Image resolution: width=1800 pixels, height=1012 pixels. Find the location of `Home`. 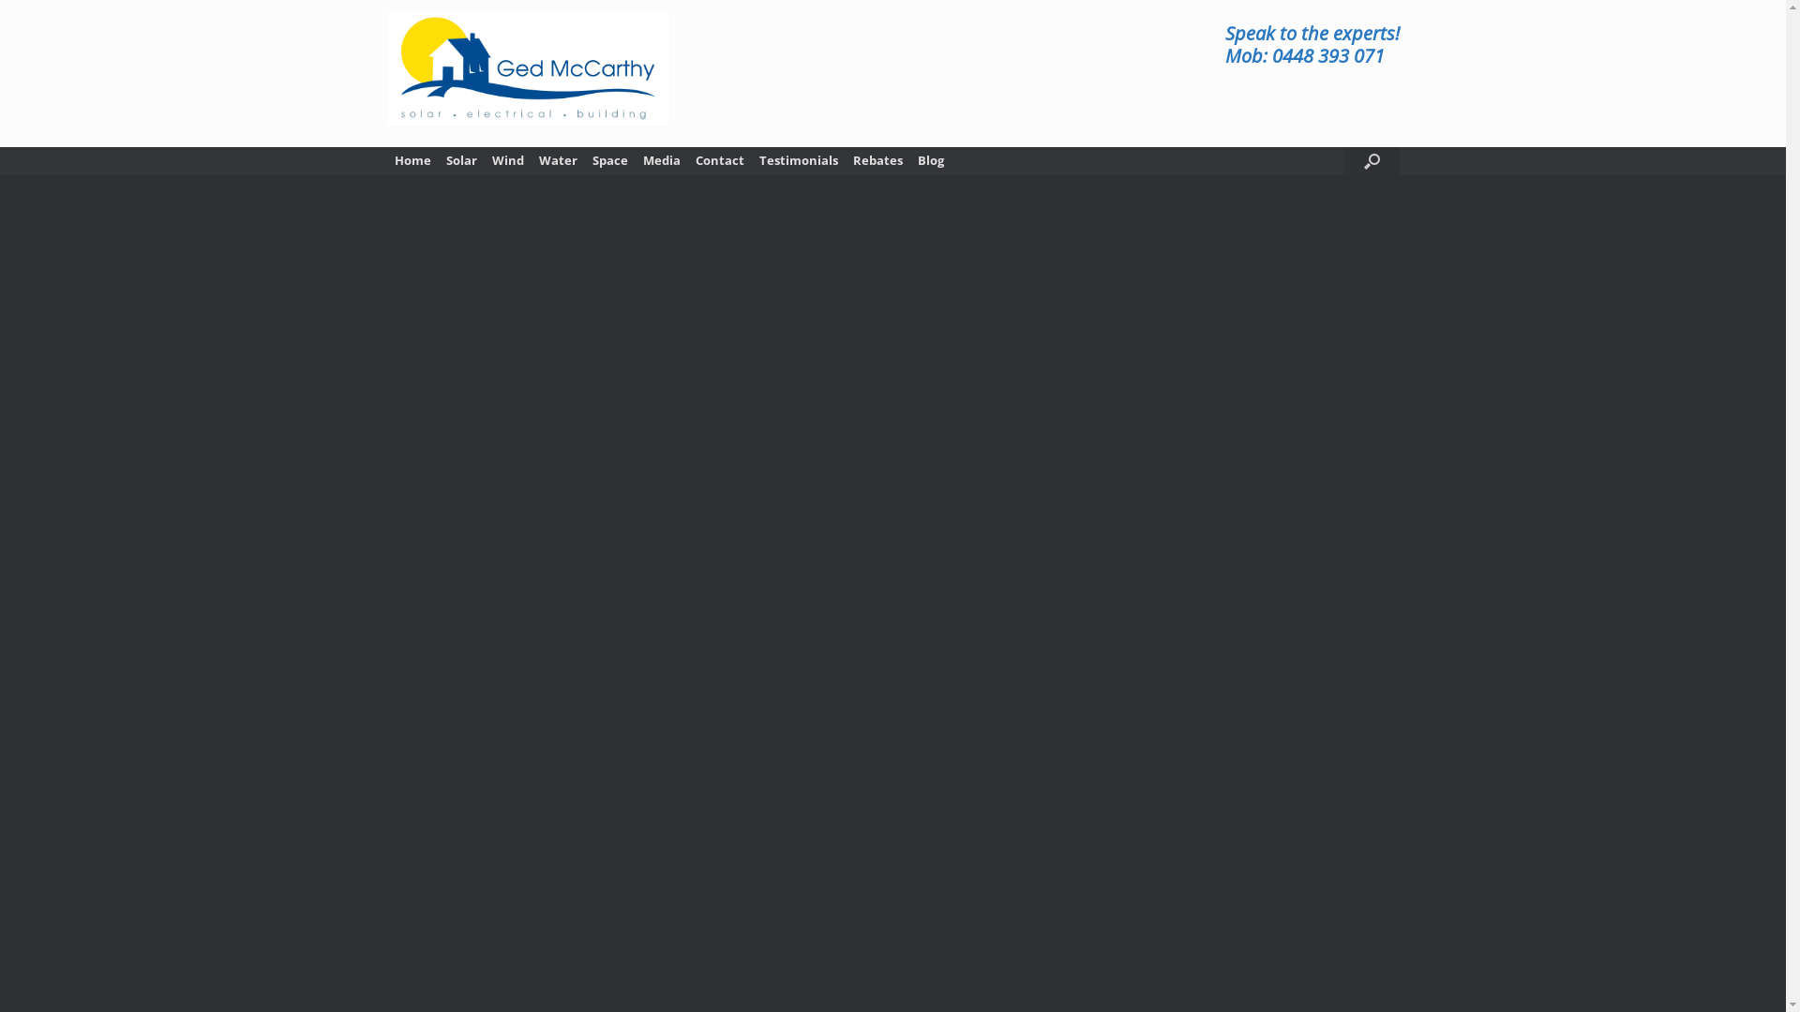

Home is located at coordinates (412, 161).